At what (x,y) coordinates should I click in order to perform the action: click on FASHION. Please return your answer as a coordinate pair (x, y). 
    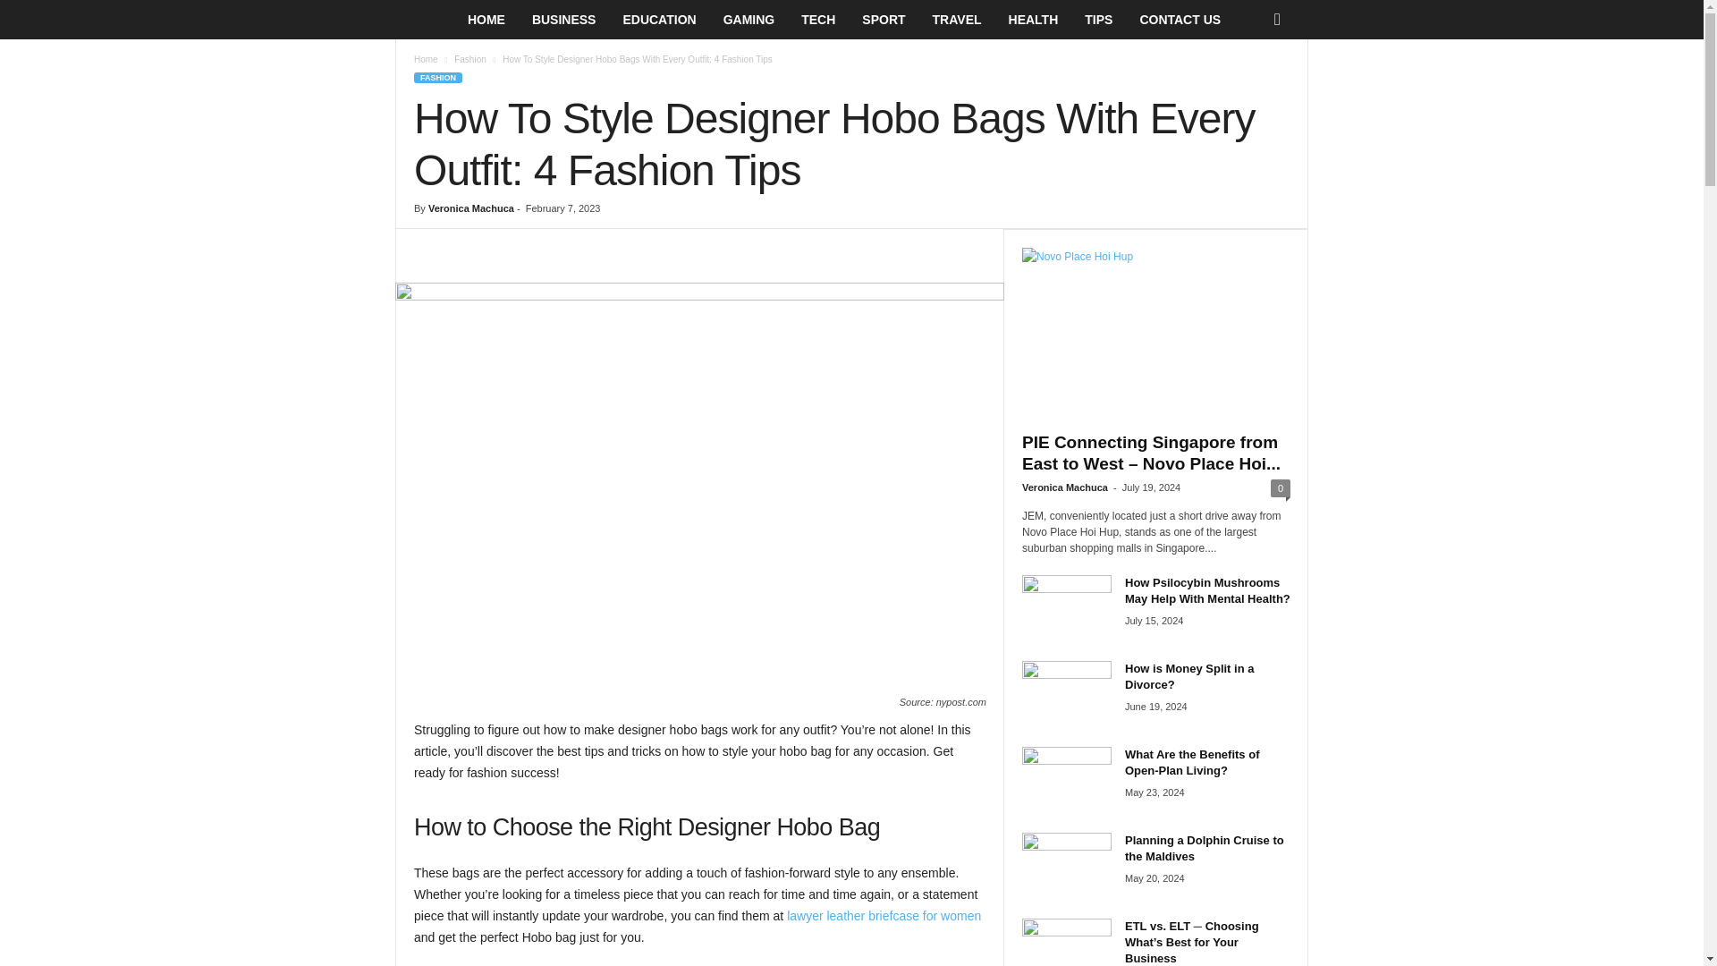
    Looking at the image, I should click on (437, 77).